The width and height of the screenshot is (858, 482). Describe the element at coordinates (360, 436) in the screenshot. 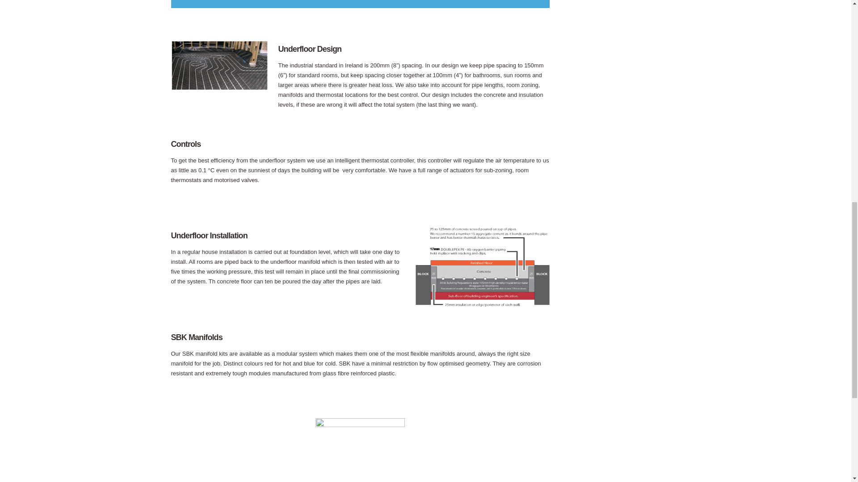

I see `waterfurnace` at that location.